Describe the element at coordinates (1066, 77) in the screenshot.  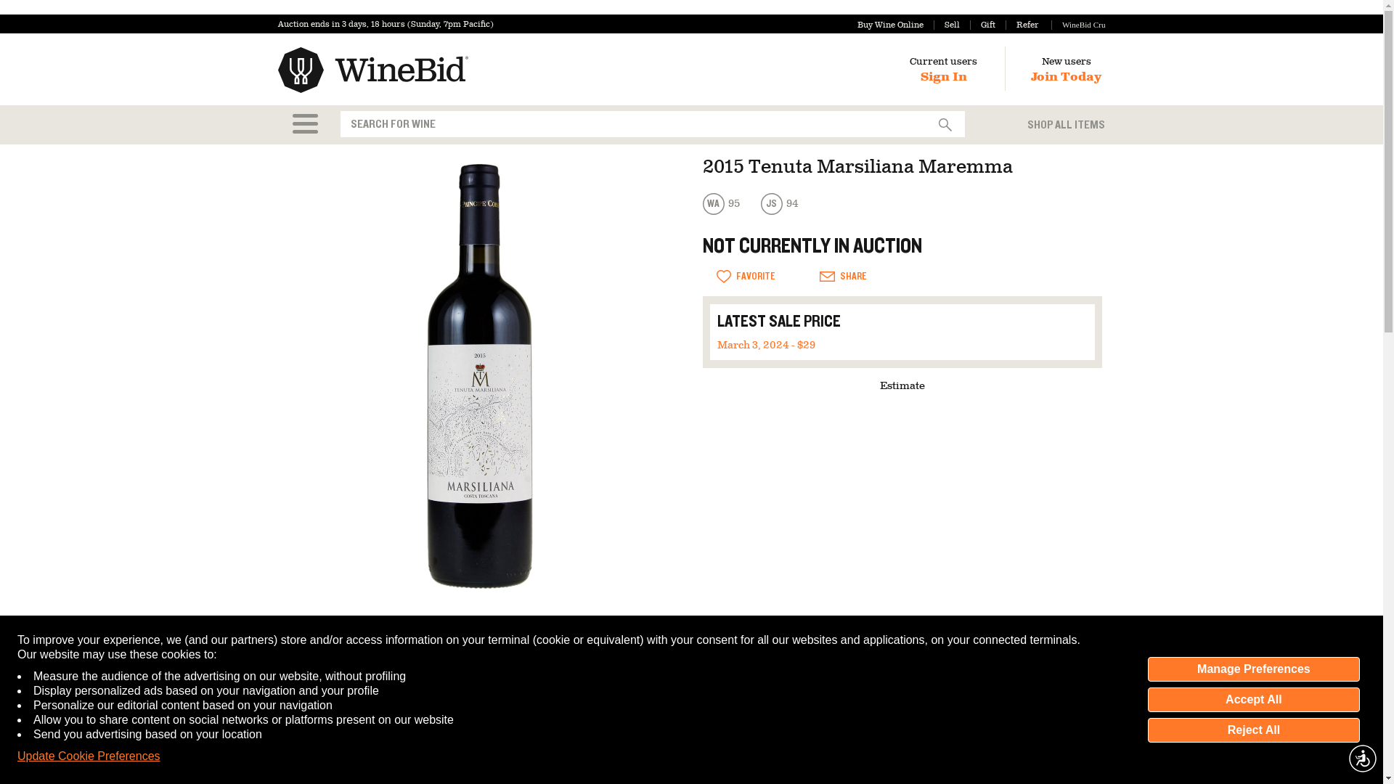
I see `Join Today` at that location.